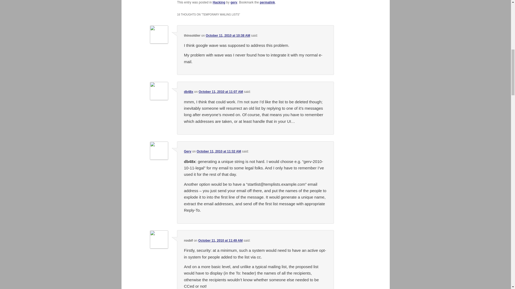 The height and width of the screenshot is (289, 515). I want to click on October 11, 2010 at 11:07 AM, so click(220, 92).